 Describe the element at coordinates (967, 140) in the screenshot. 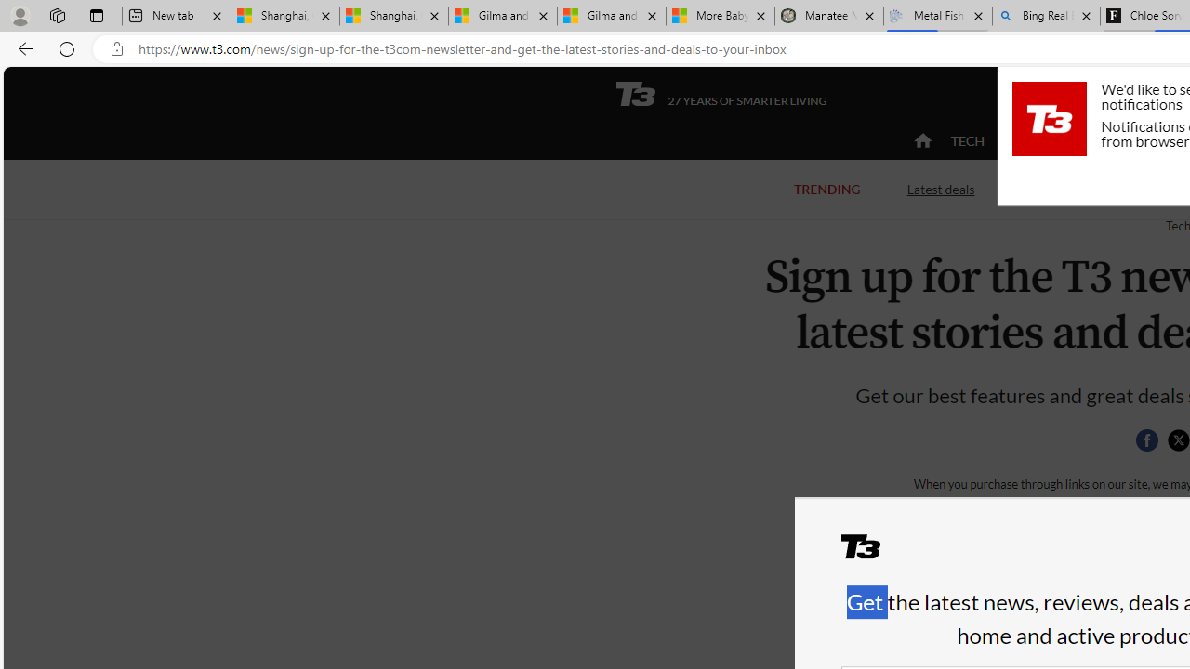

I see `TECH` at that location.